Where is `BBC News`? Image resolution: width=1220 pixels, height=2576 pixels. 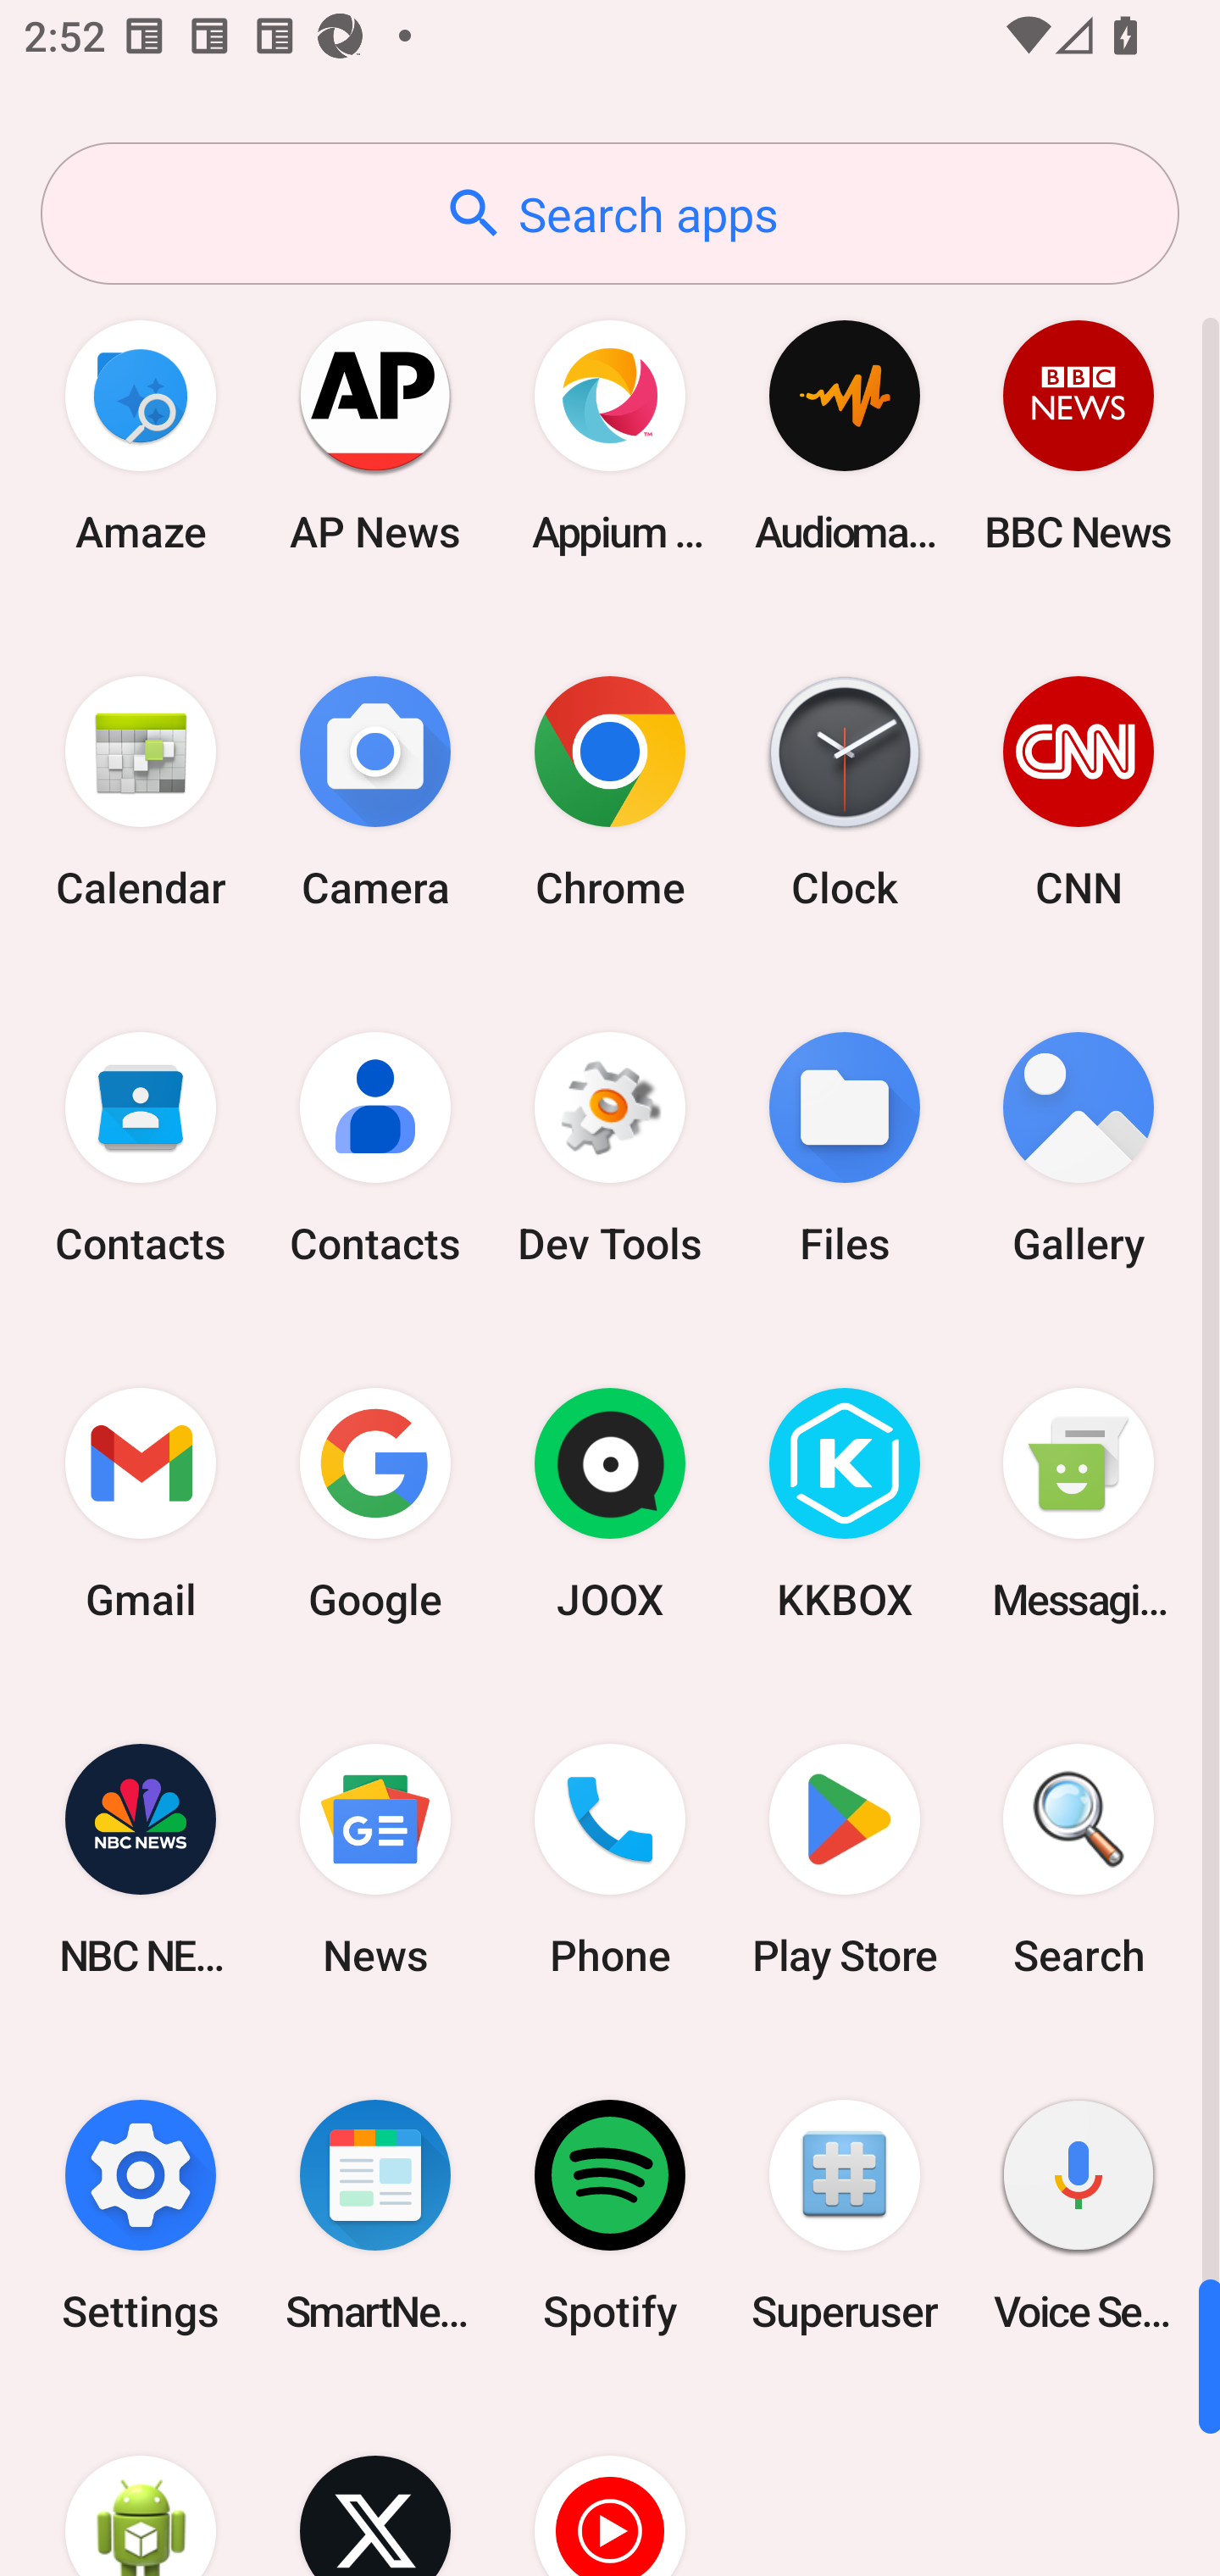 BBC News is located at coordinates (1079, 436).